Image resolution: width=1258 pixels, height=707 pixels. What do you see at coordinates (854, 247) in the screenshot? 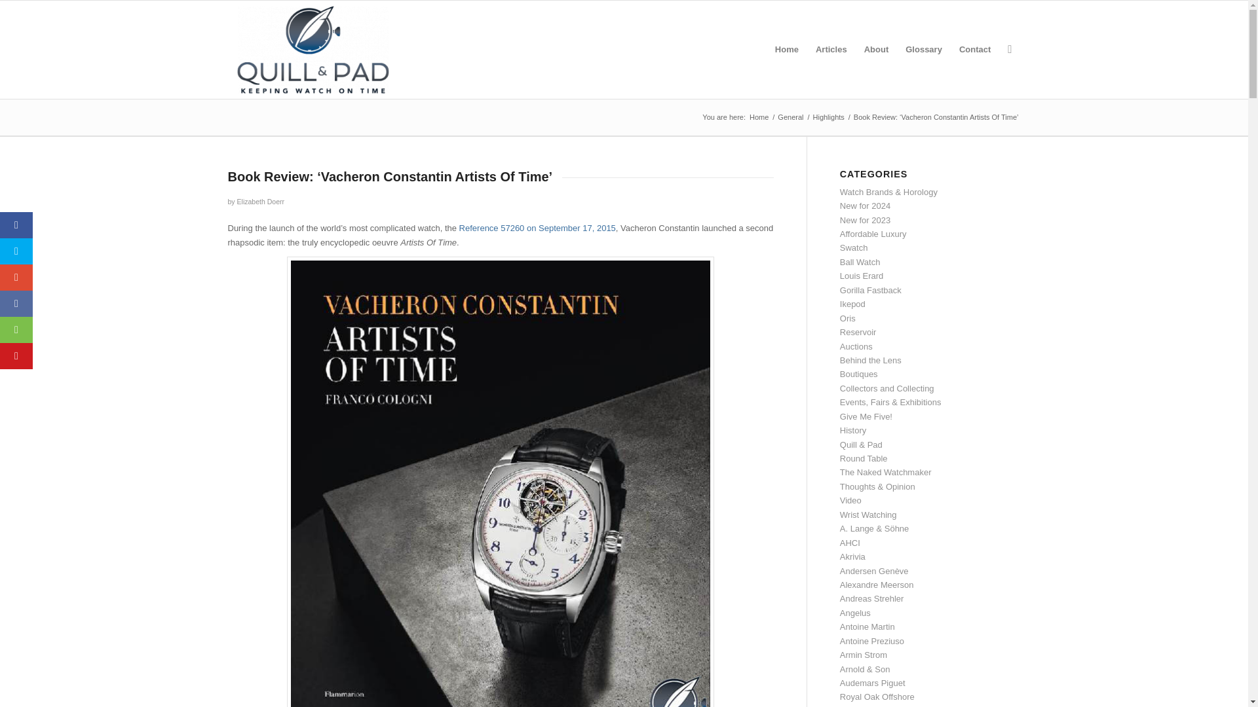
I see `Swatch` at bounding box center [854, 247].